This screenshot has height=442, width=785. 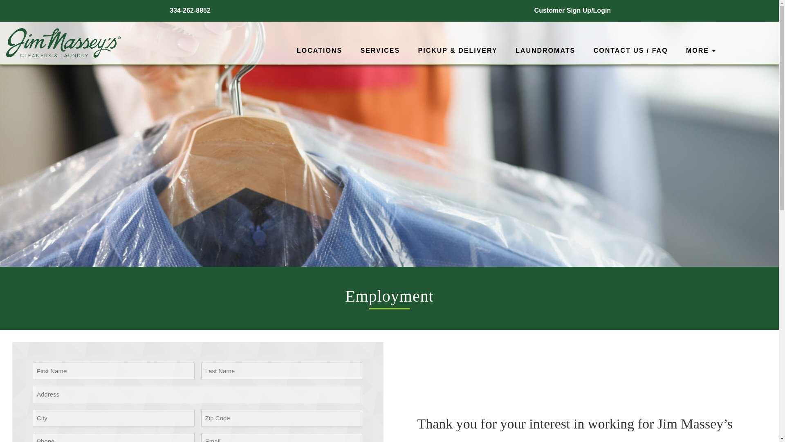 I want to click on Laundromats, so click(x=545, y=52).